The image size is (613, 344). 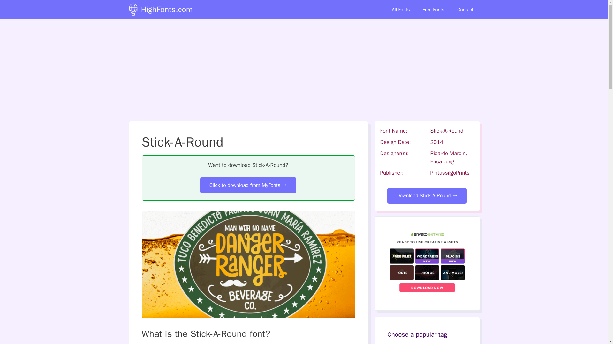 What do you see at coordinates (447, 131) in the screenshot?
I see `Stick-A-Round` at bounding box center [447, 131].